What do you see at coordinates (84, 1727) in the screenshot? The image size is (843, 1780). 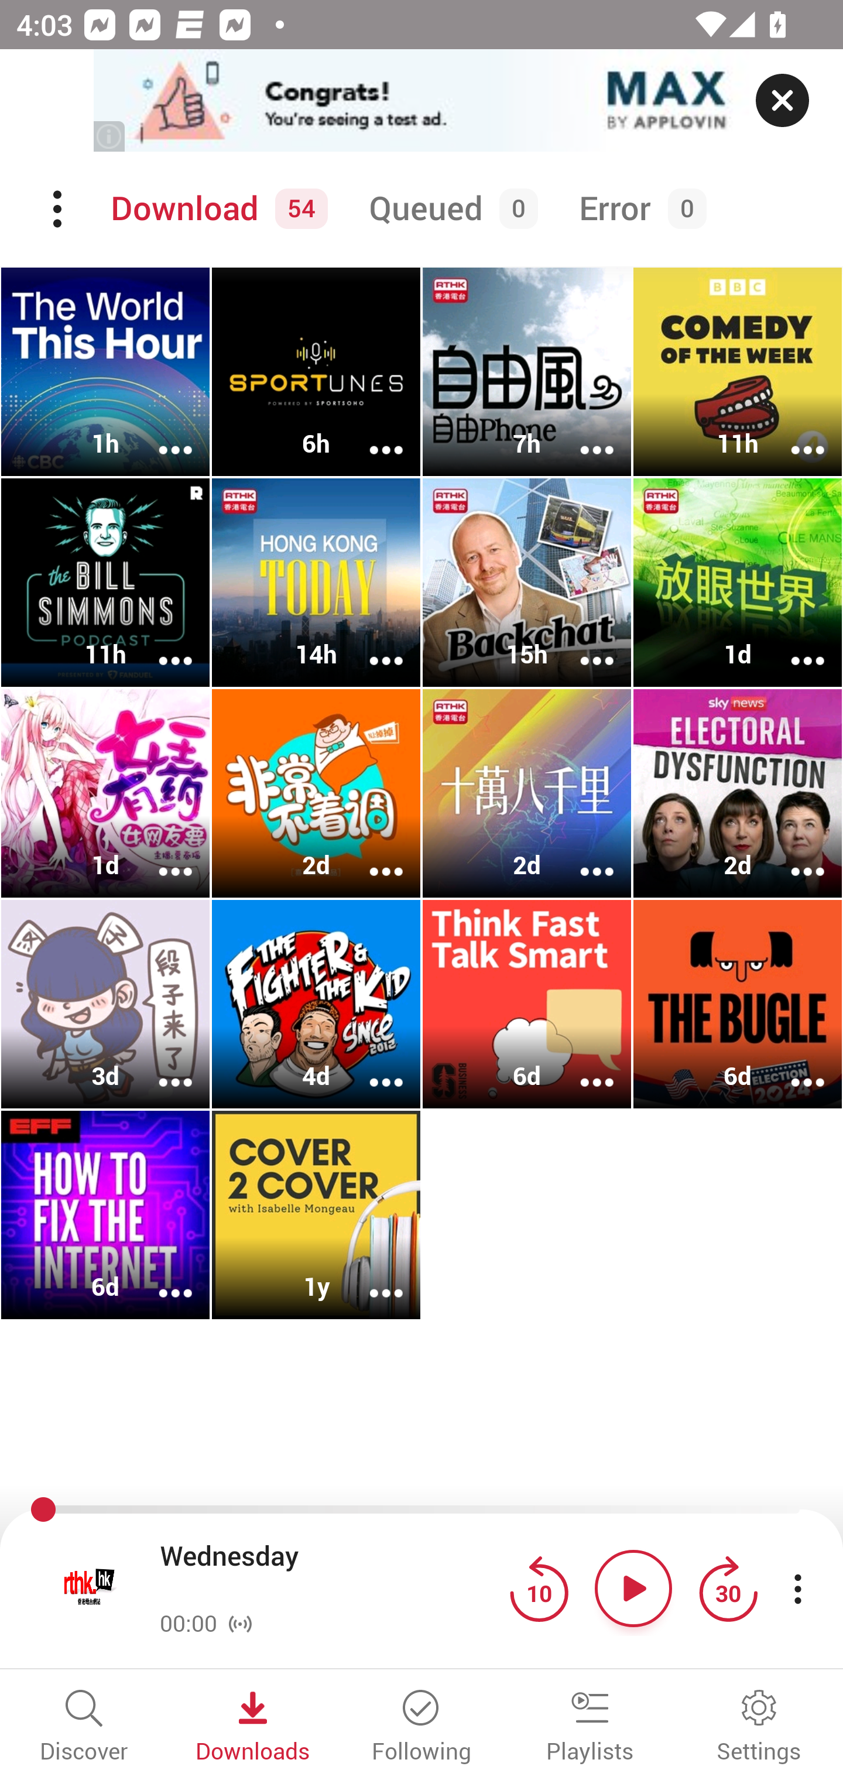 I see `Discover` at bounding box center [84, 1727].